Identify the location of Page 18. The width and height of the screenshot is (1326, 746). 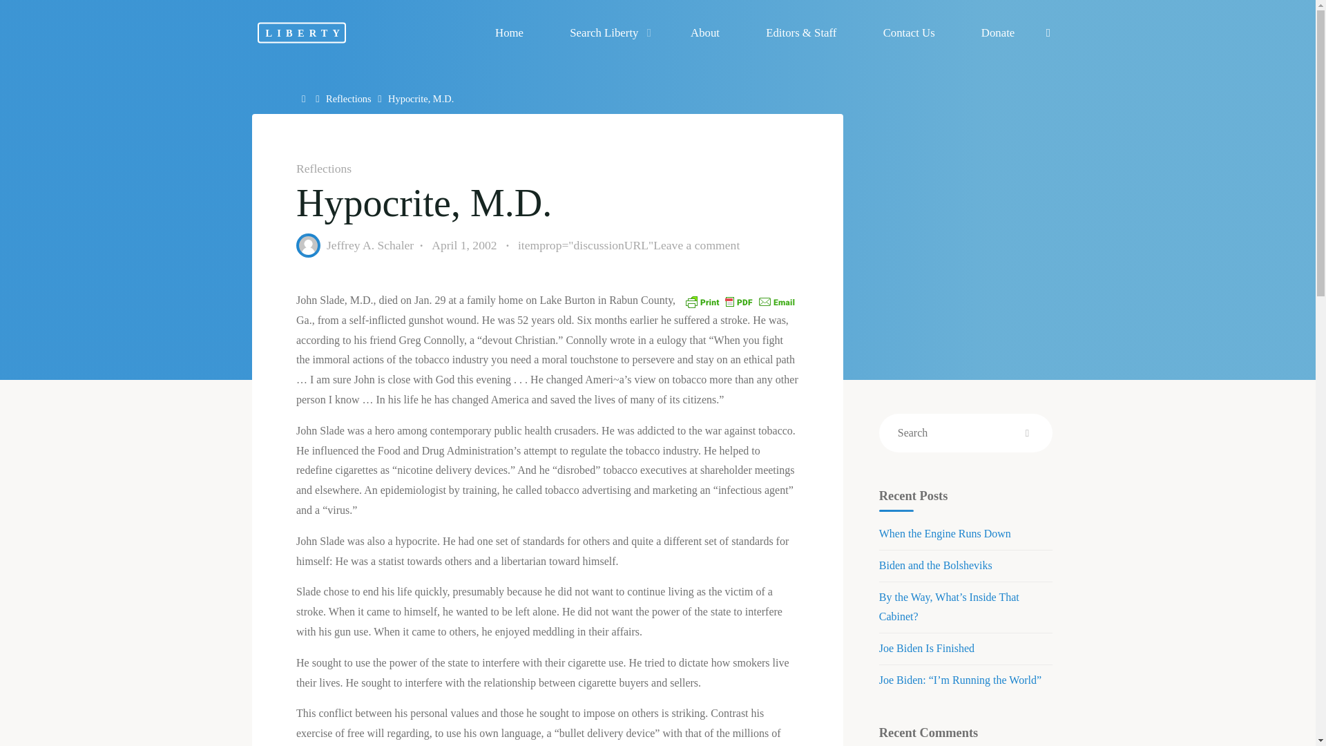
(547, 700).